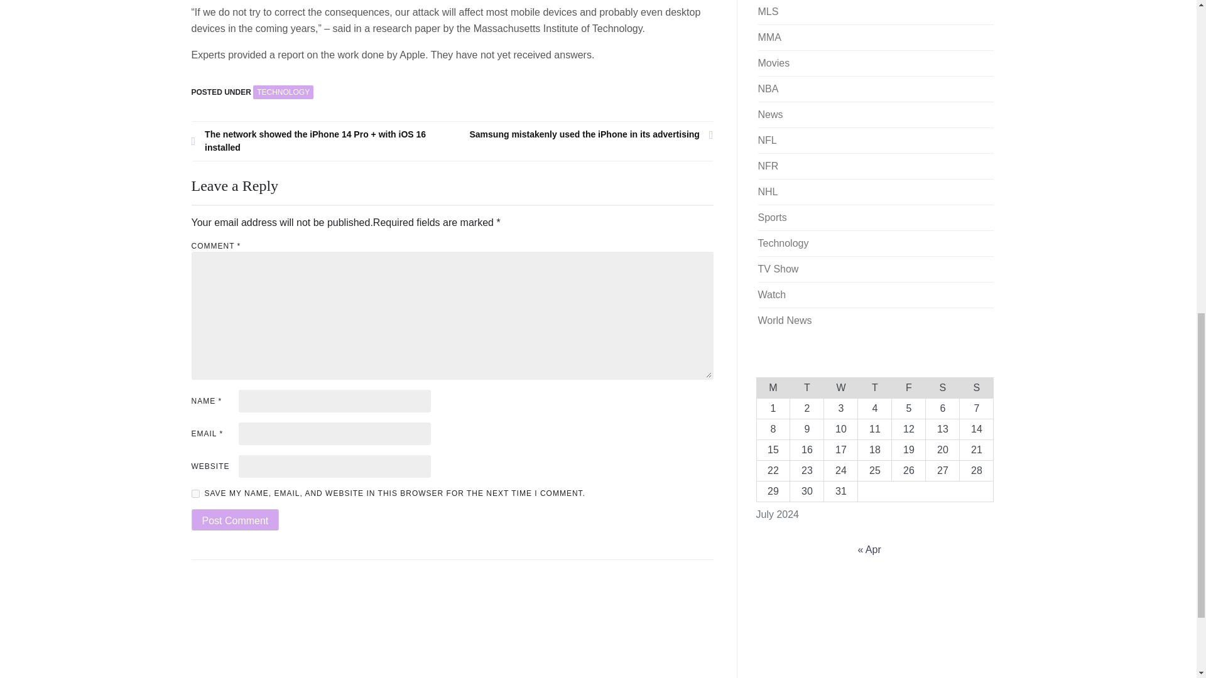  I want to click on Saturday, so click(943, 387).